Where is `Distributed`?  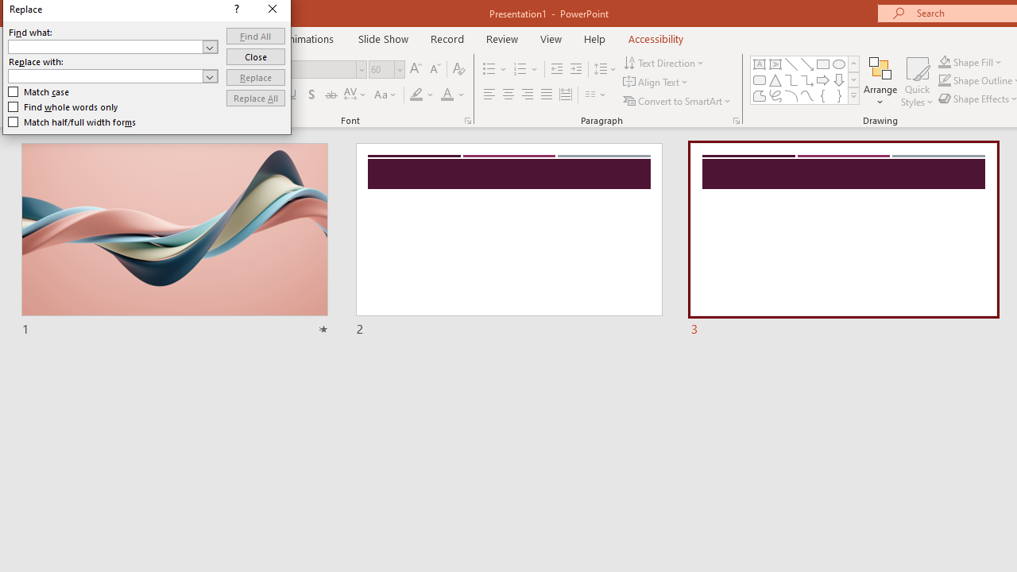
Distributed is located at coordinates (566, 95).